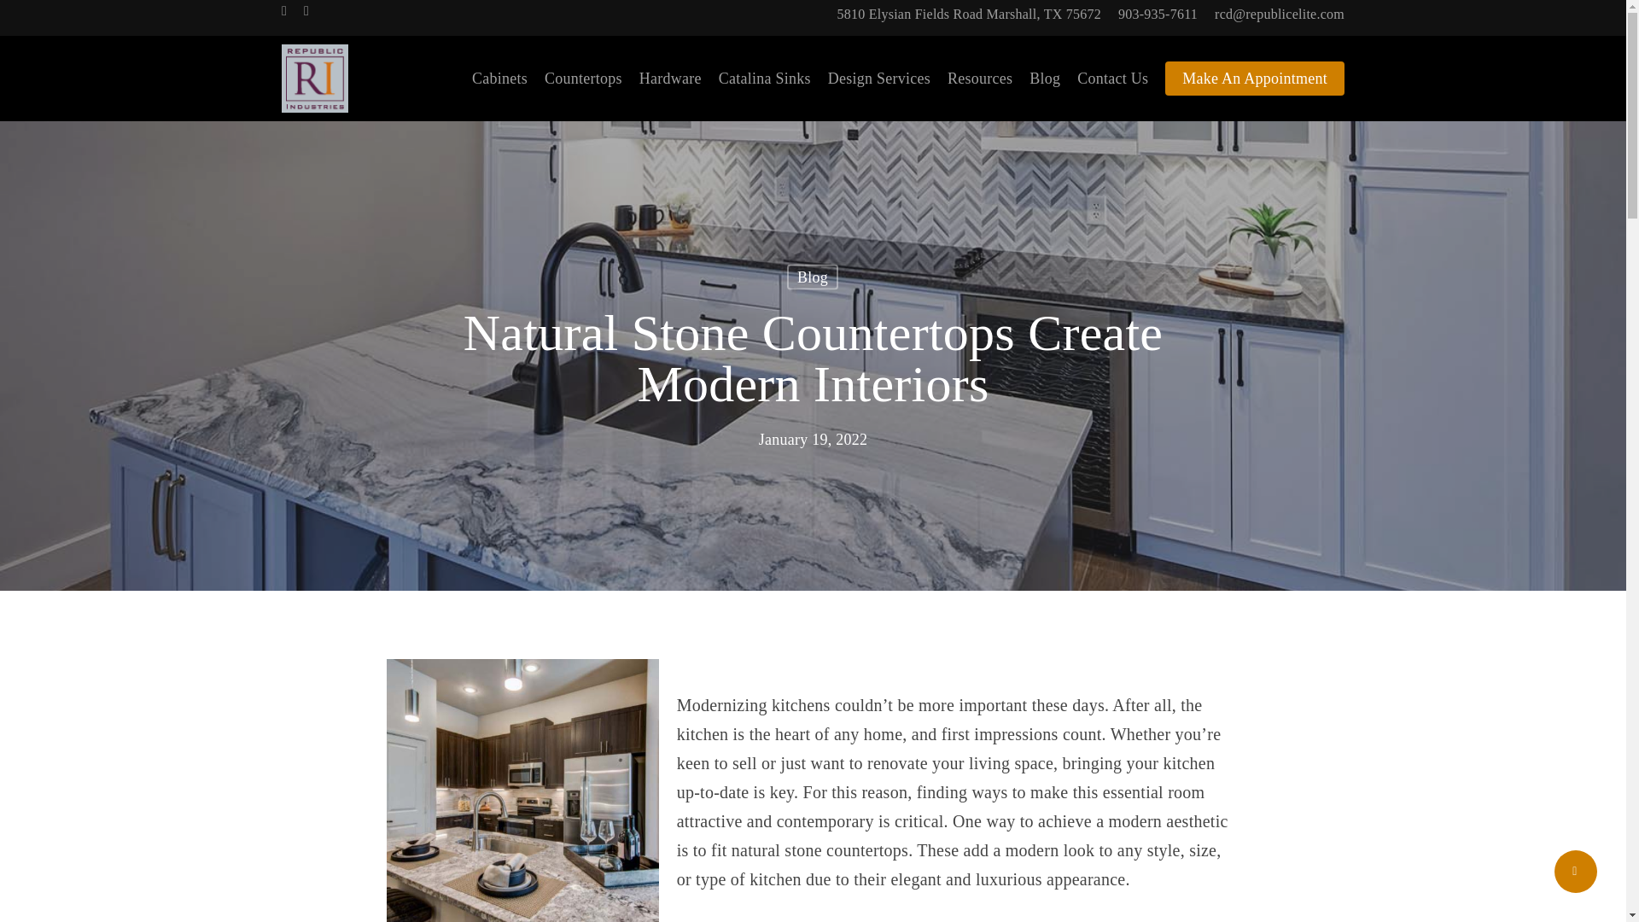 This screenshot has width=1639, height=922. What do you see at coordinates (980, 78) in the screenshot?
I see `Resources` at bounding box center [980, 78].